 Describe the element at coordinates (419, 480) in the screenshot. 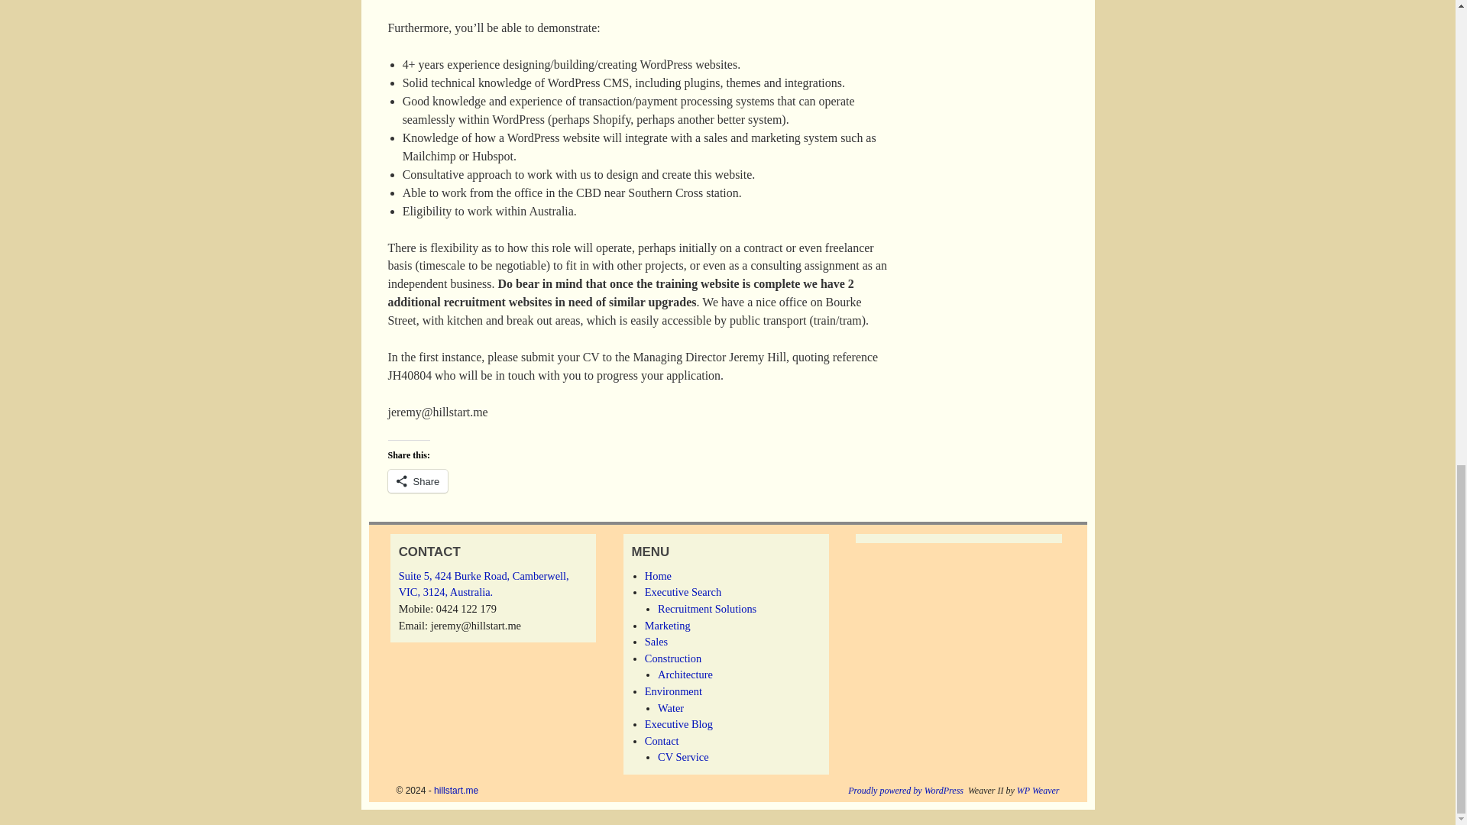

I see `Share` at that location.